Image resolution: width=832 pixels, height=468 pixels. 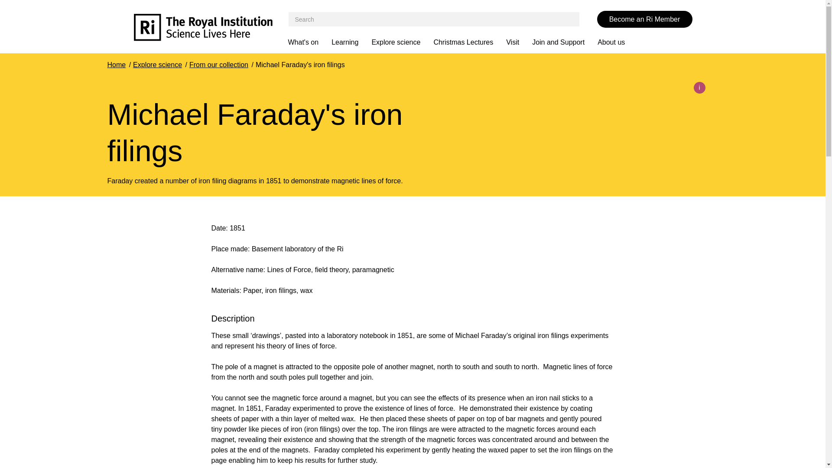 I want to click on Explore science, so click(x=402, y=42).